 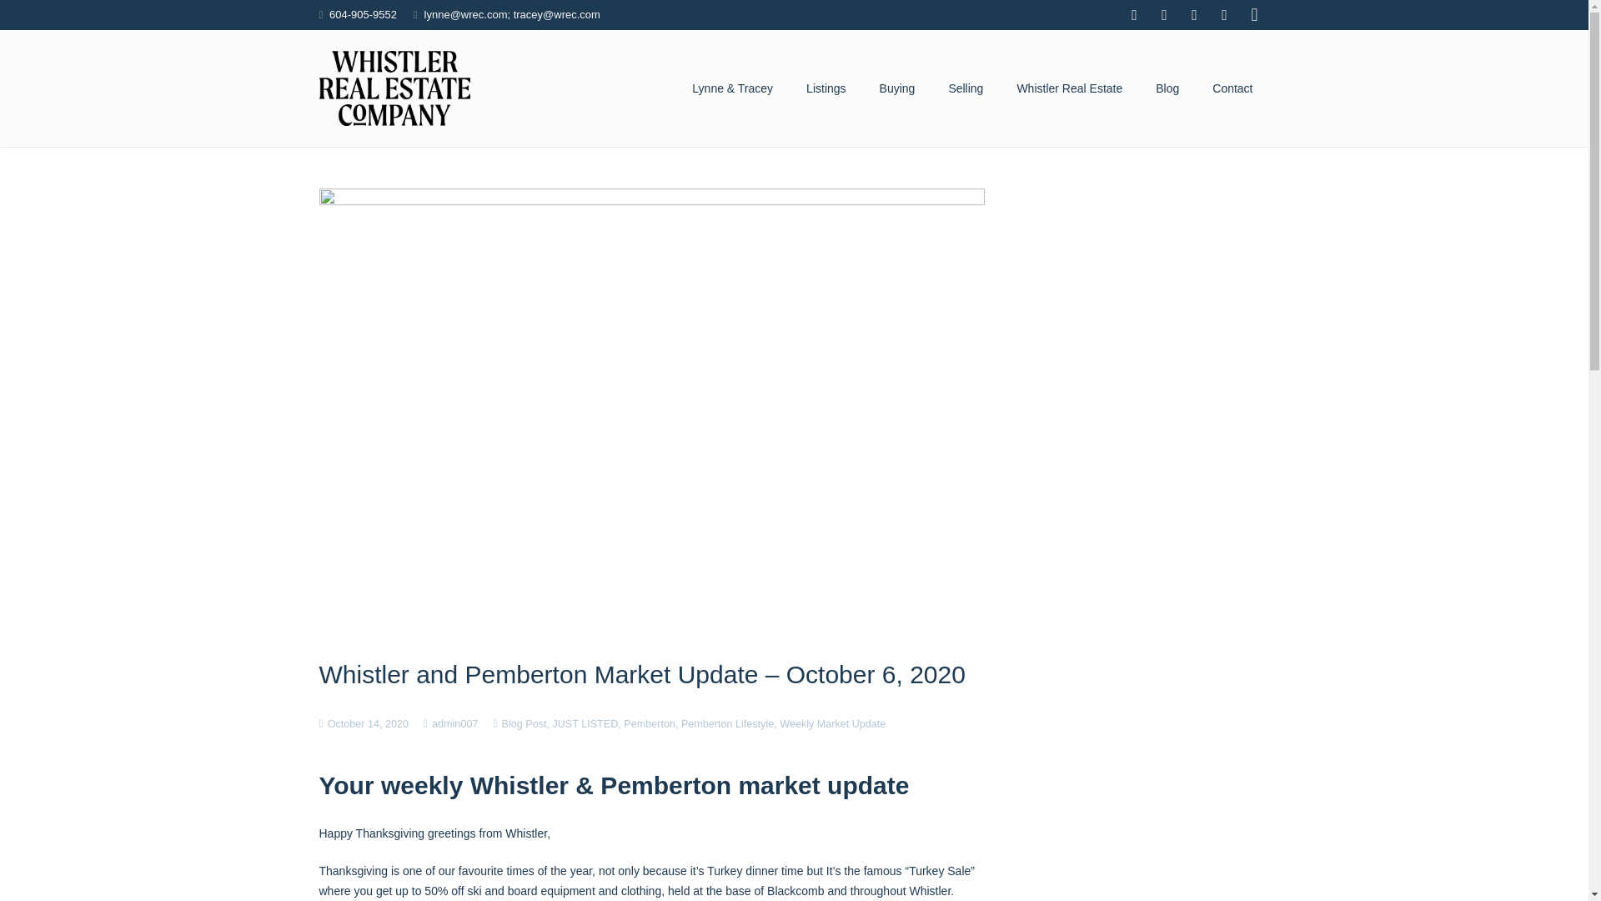 What do you see at coordinates (585, 723) in the screenshot?
I see `JUST LISTED` at bounding box center [585, 723].